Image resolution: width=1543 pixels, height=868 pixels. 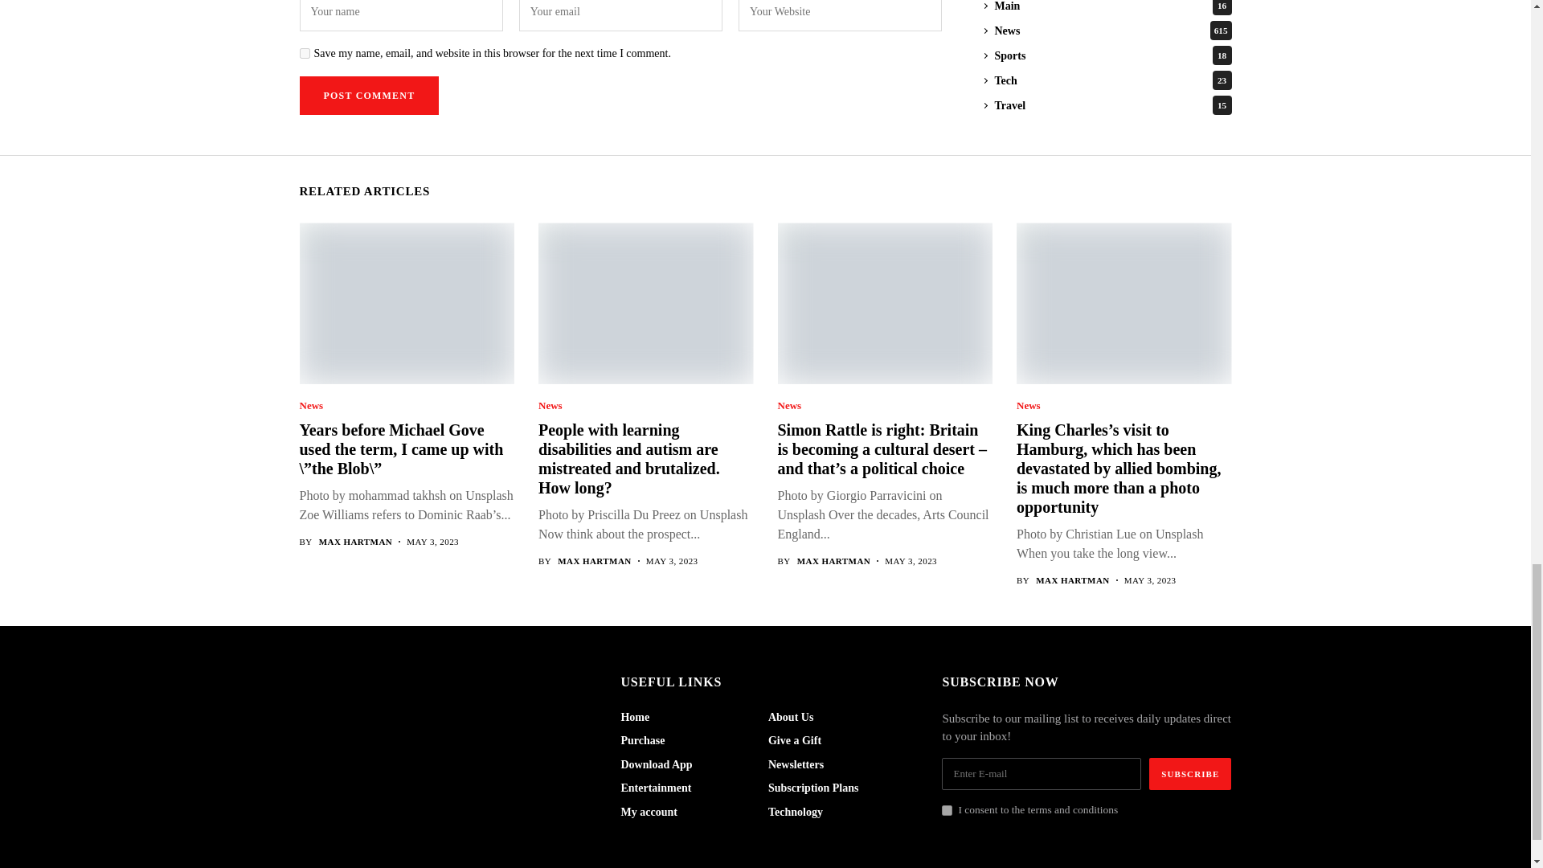 What do you see at coordinates (1072, 580) in the screenshot?
I see `Posts by Max Hartman` at bounding box center [1072, 580].